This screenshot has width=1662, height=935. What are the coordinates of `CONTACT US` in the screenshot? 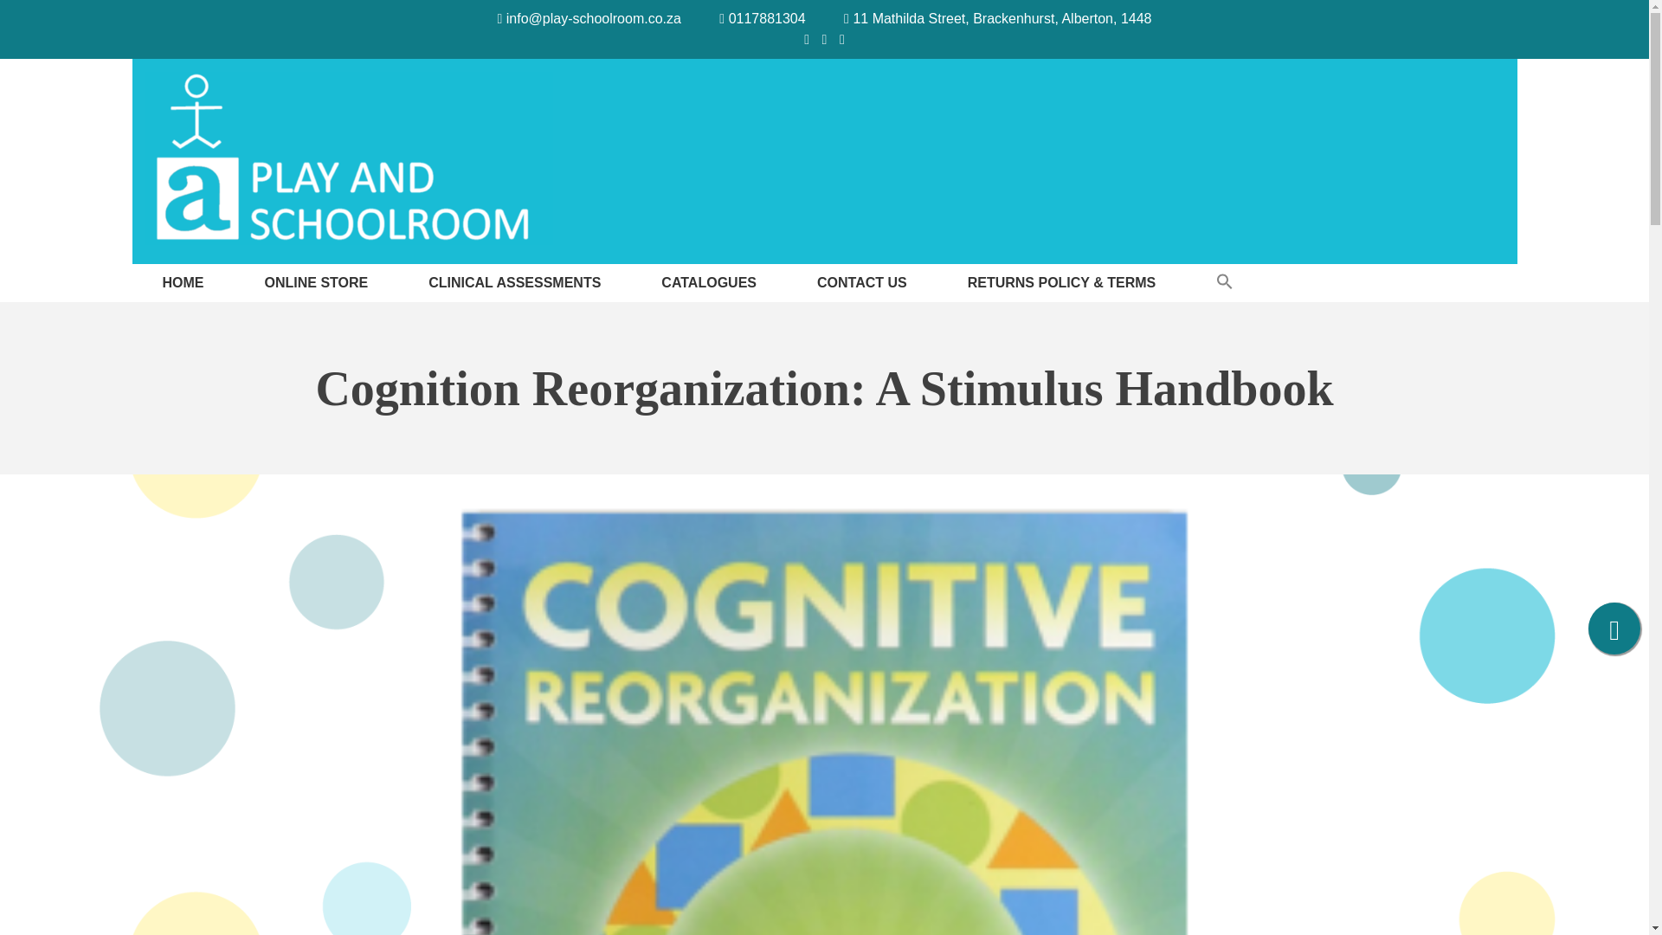 It's located at (861, 300).